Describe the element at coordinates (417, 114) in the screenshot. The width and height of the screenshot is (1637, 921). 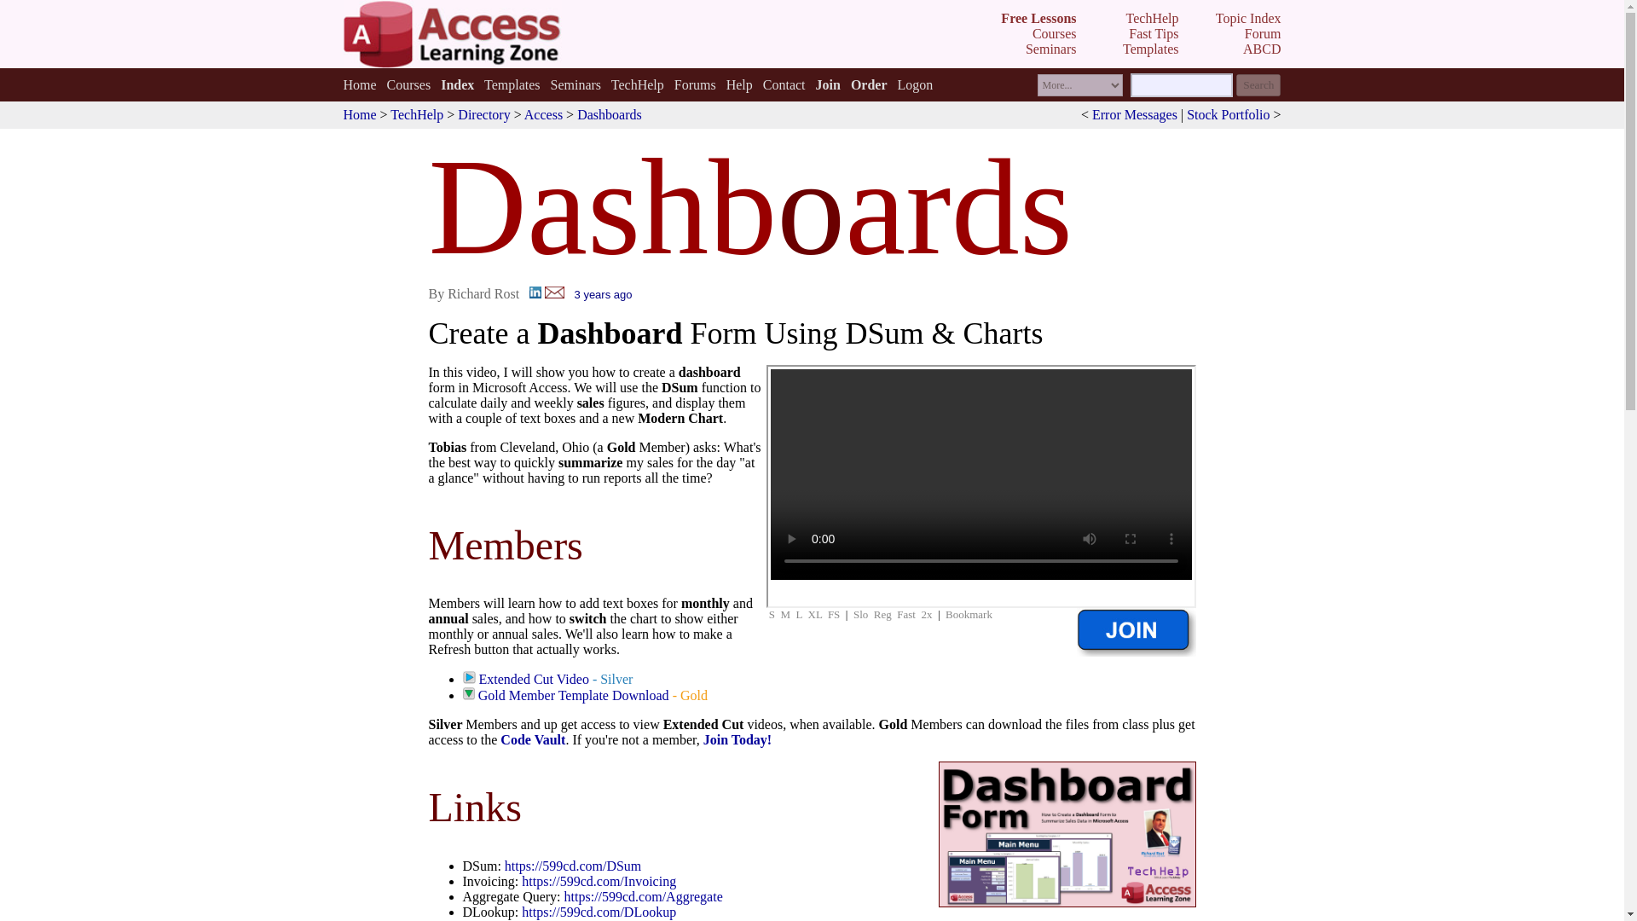
I see `TechHelp` at that location.